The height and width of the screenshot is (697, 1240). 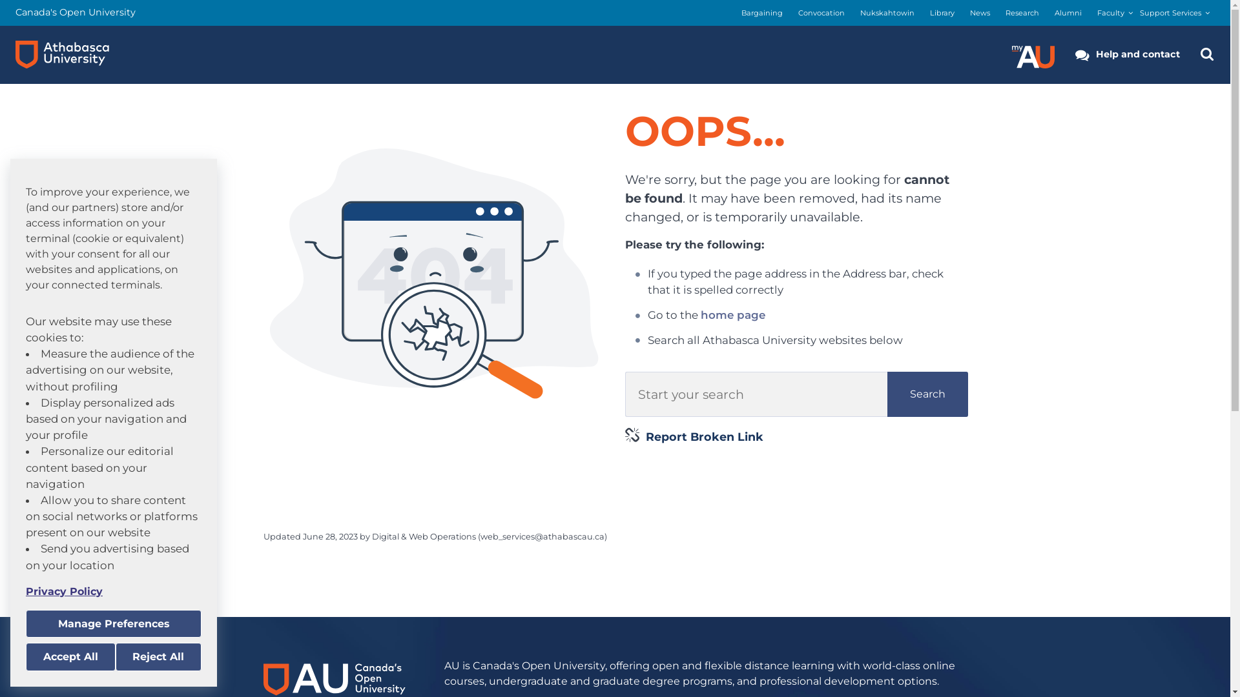 I want to click on home page, so click(x=733, y=315).